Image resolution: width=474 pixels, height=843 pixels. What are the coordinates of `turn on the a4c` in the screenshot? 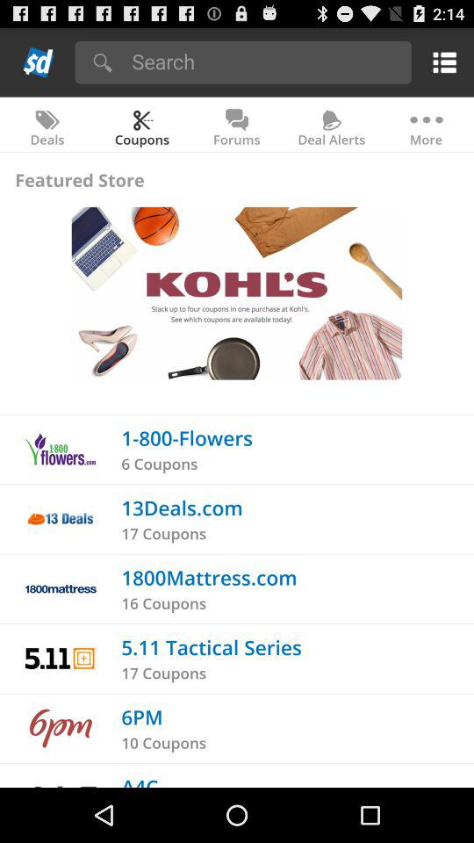 It's located at (140, 780).